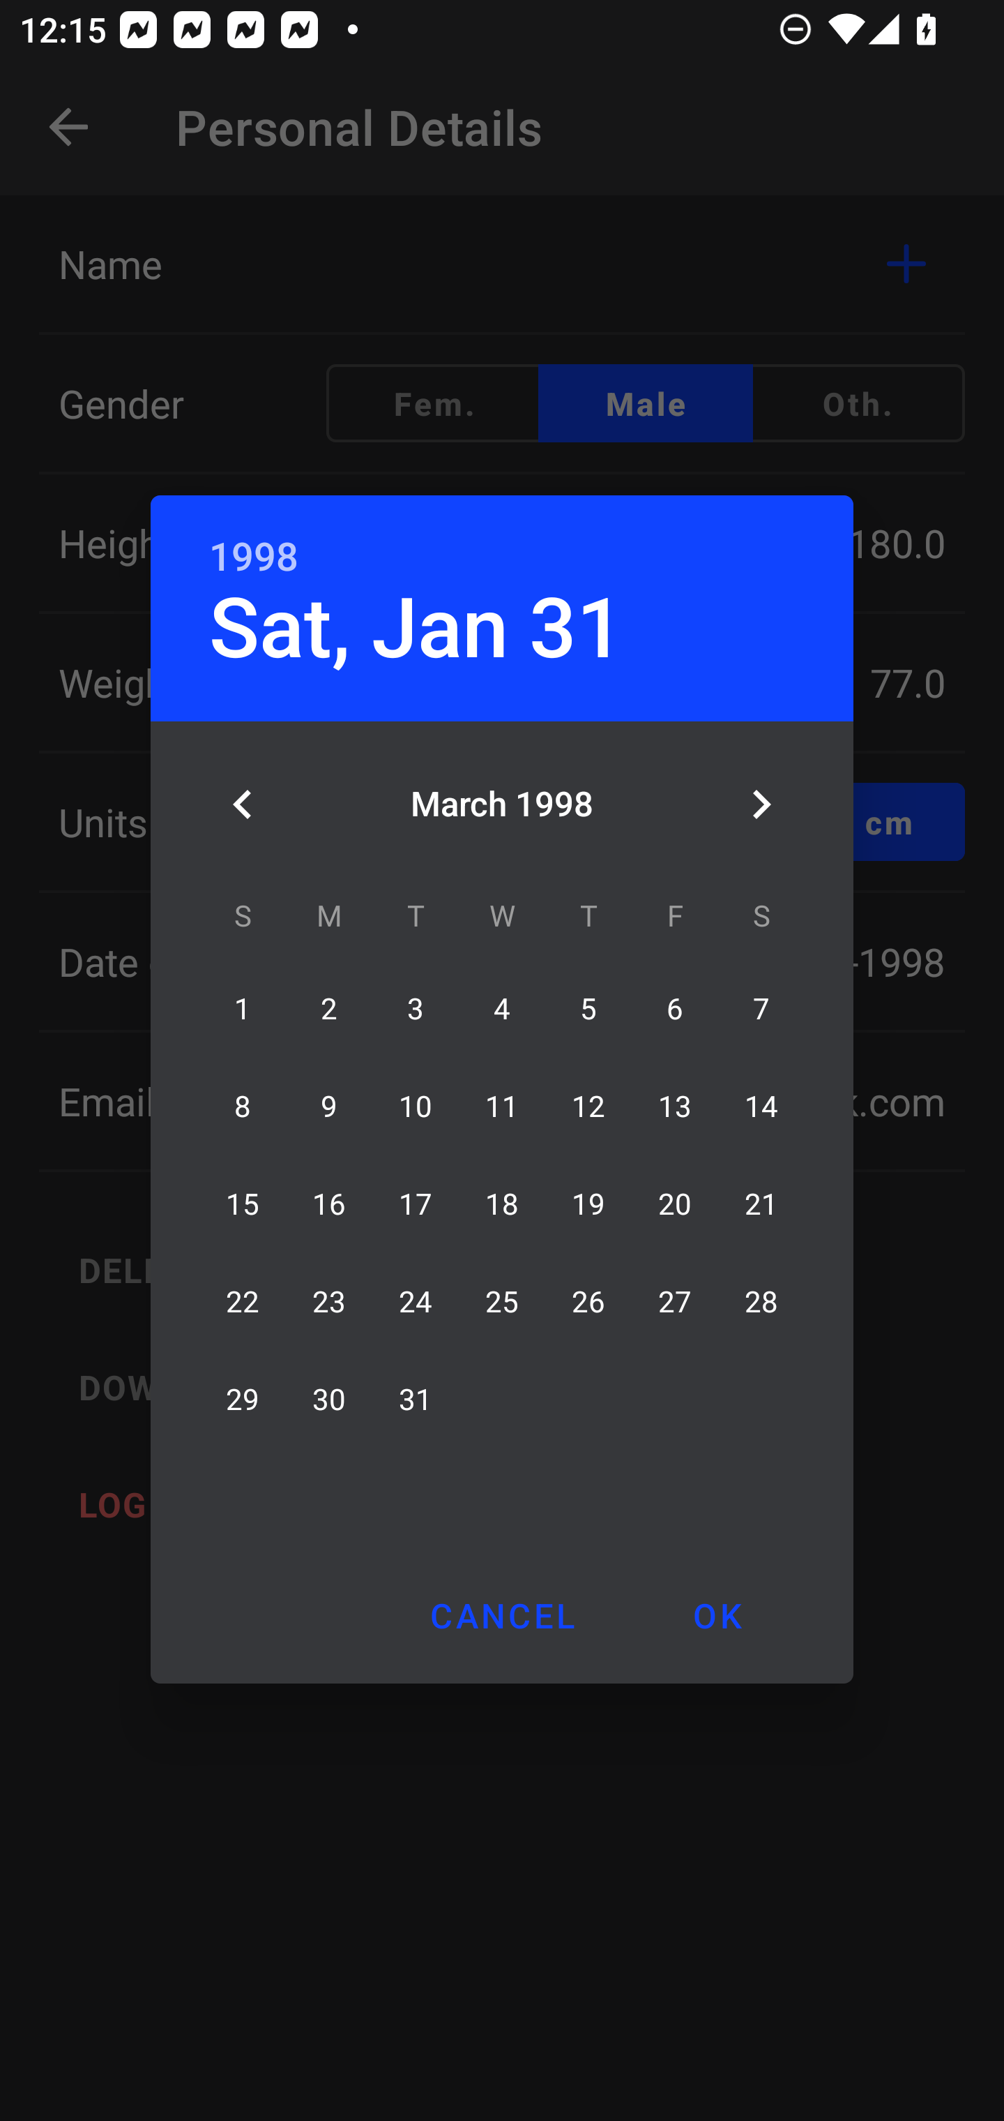  Describe the element at coordinates (588, 1302) in the screenshot. I see `26 26 March 1998` at that location.